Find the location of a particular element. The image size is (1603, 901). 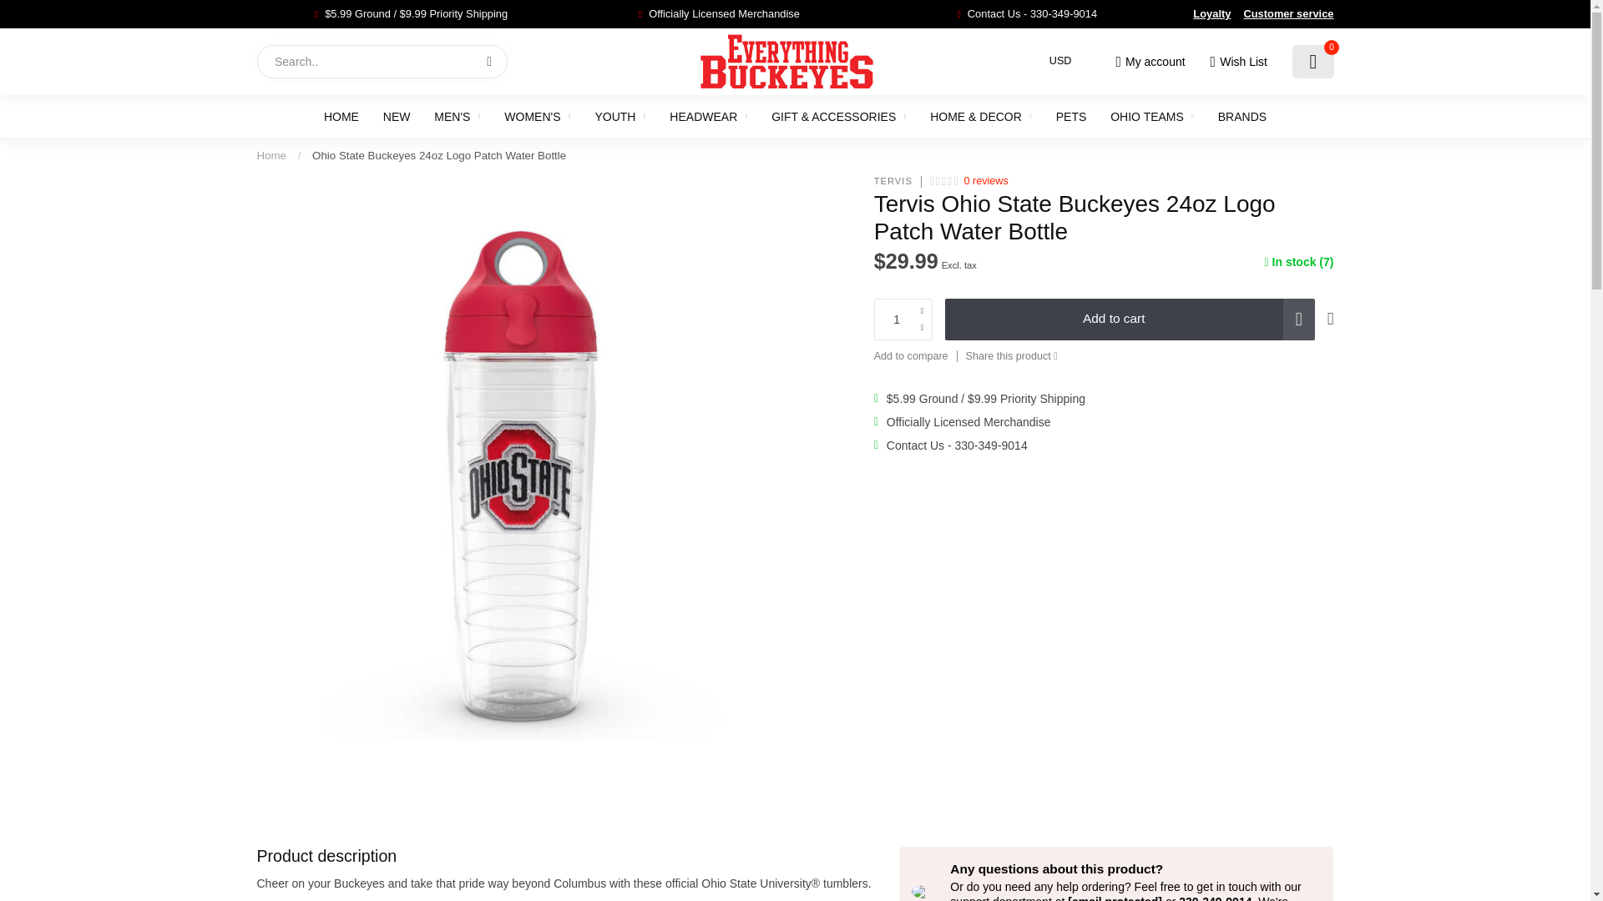

HEADWEAR is located at coordinates (708, 117).